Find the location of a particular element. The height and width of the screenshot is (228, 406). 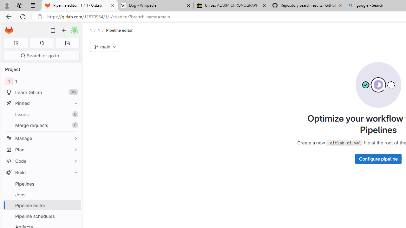

Plan is located at coordinates (41, 149).